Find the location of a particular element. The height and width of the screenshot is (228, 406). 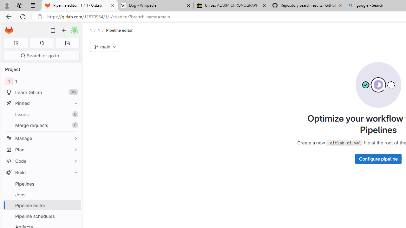

Plan is located at coordinates (41, 149).